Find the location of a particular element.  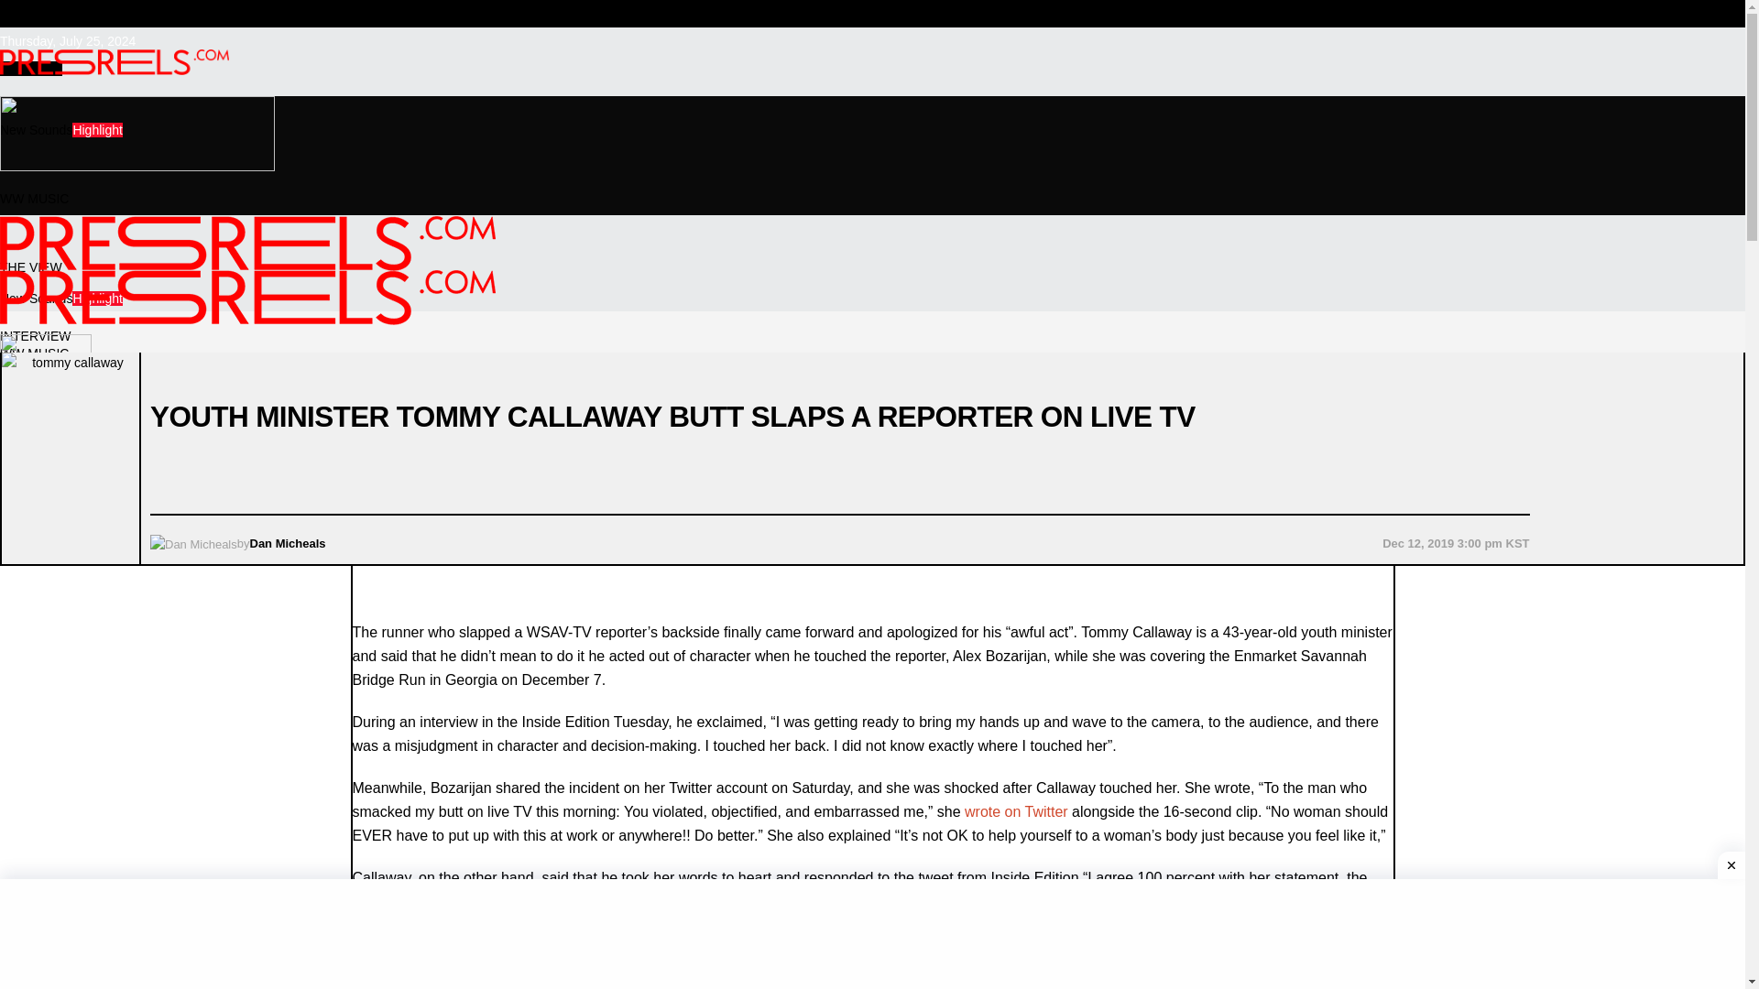

POP is located at coordinates (14, 886).